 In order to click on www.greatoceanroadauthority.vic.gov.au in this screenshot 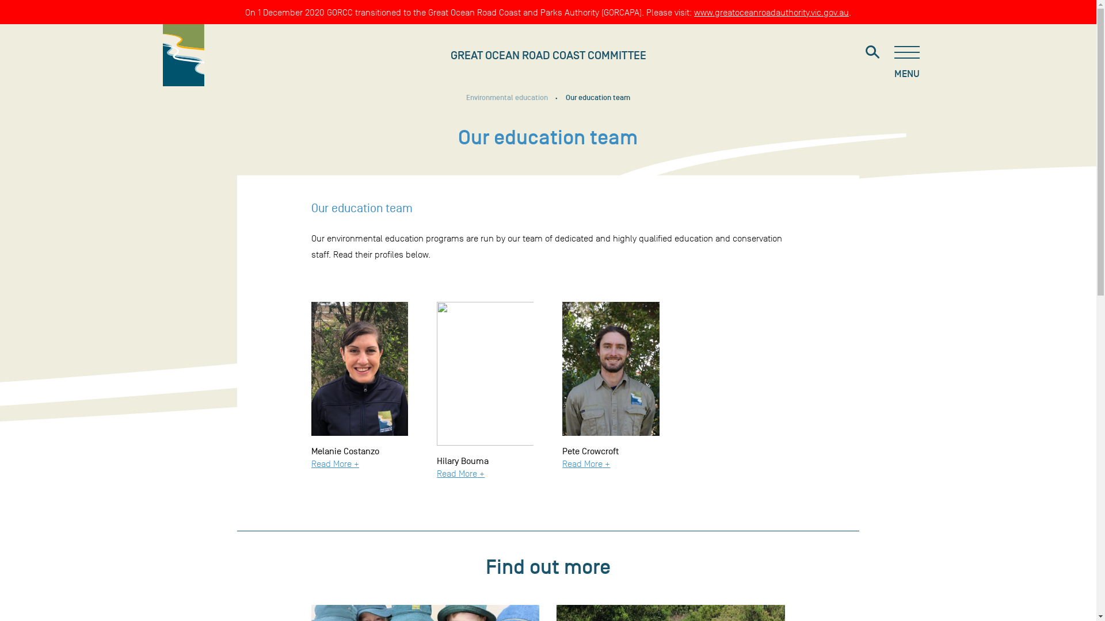, I will do `click(771, 13)`.